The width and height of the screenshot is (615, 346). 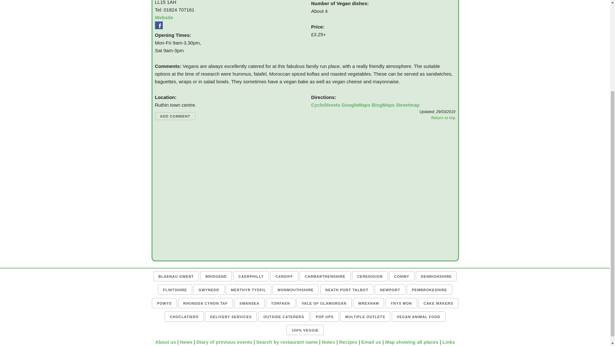 What do you see at coordinates (407, 104) in the screenshot?
I see `Streetmap` at bounding box center [407, 104].